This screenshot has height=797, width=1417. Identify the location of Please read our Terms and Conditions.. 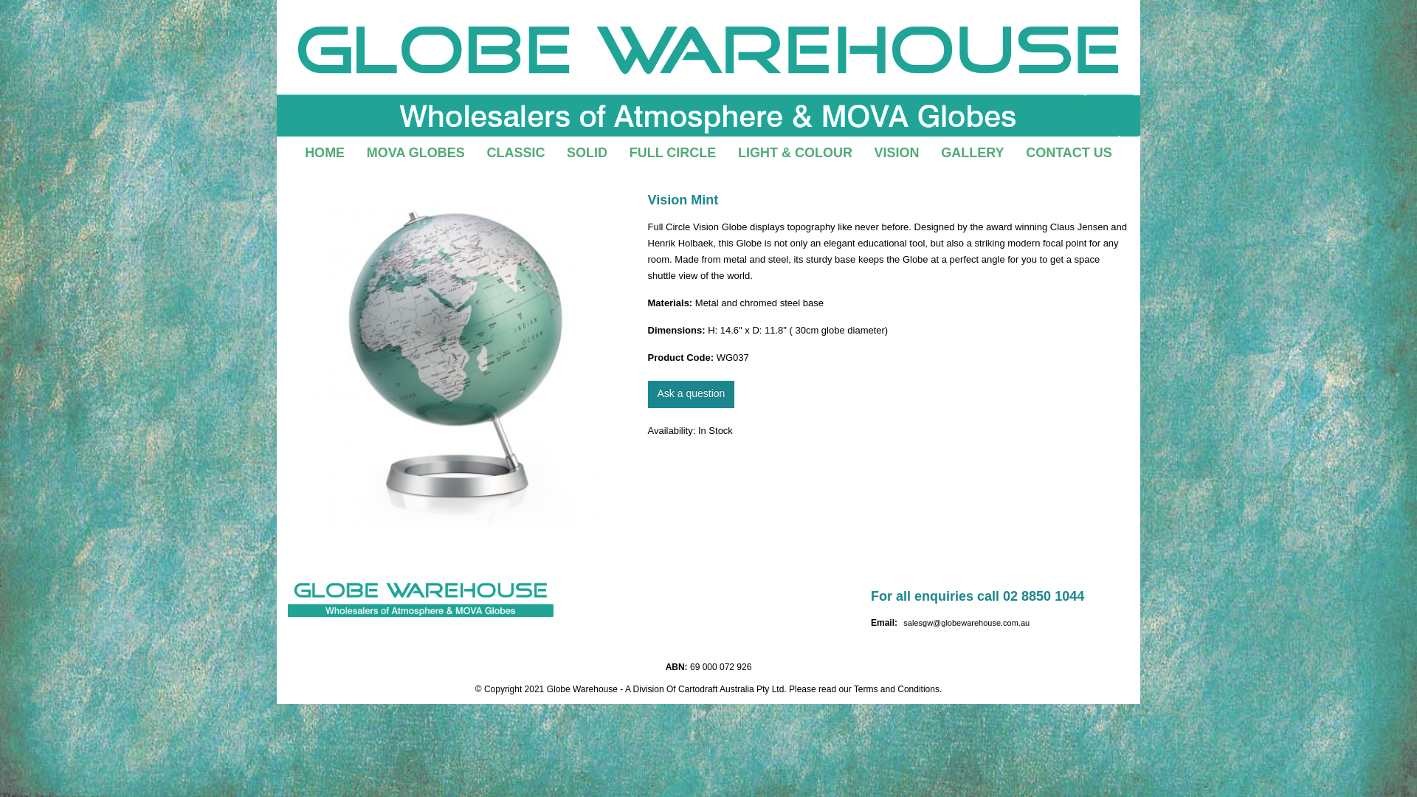
(865, 689).